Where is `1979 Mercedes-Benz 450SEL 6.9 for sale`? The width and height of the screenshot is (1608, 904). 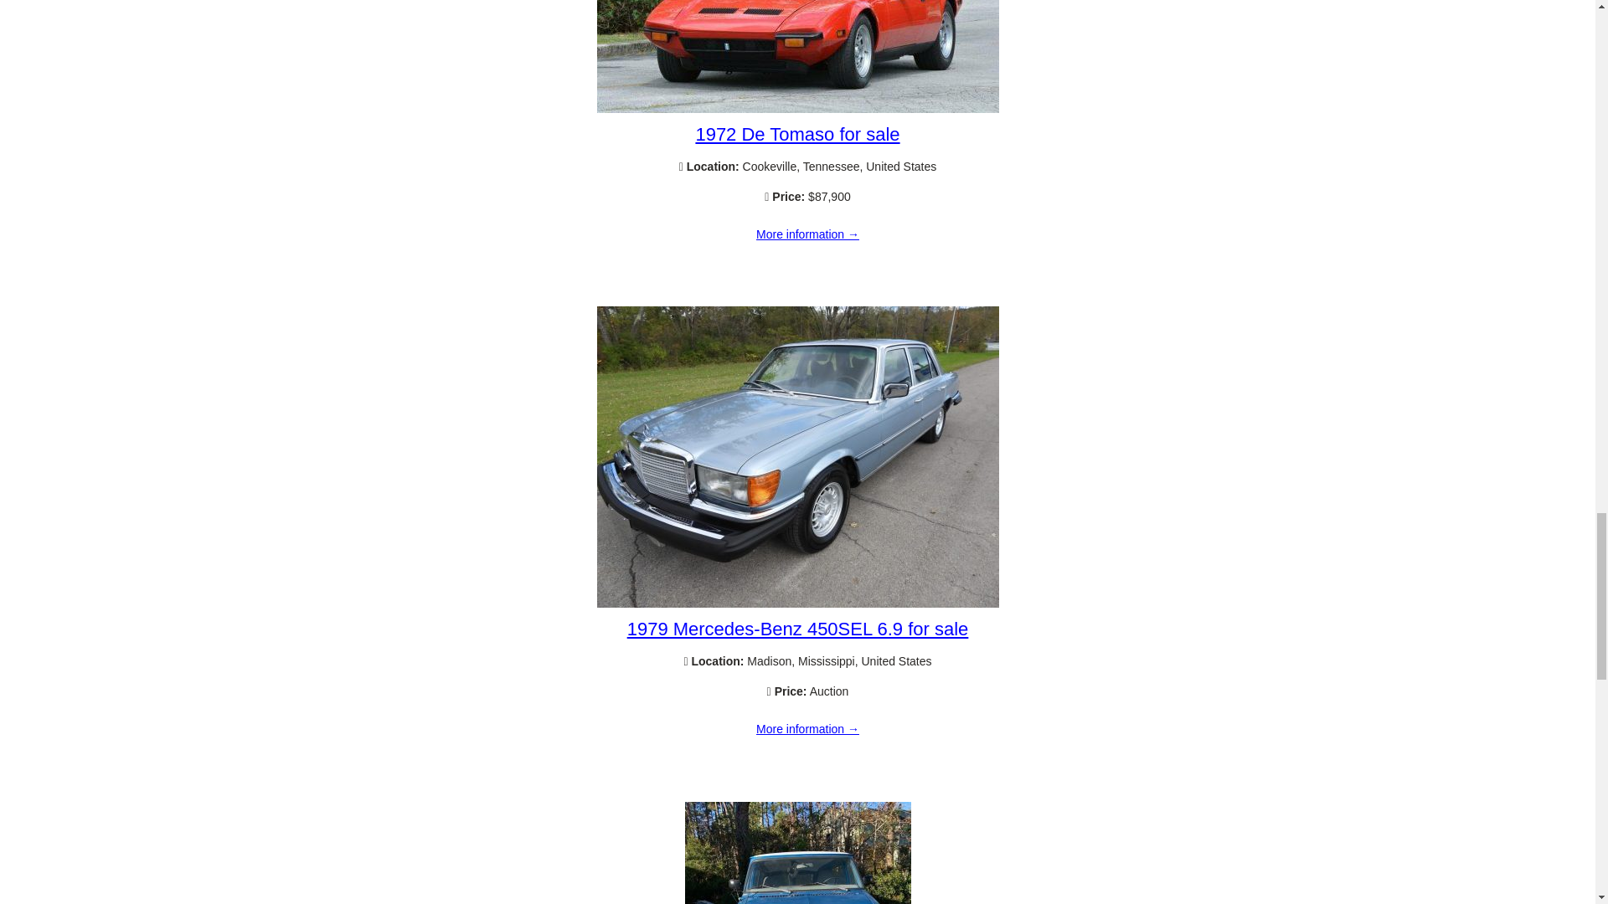
1979 Mercedes-Benz 450SEL 6.9 for sale is located at coordinates (807, 730).